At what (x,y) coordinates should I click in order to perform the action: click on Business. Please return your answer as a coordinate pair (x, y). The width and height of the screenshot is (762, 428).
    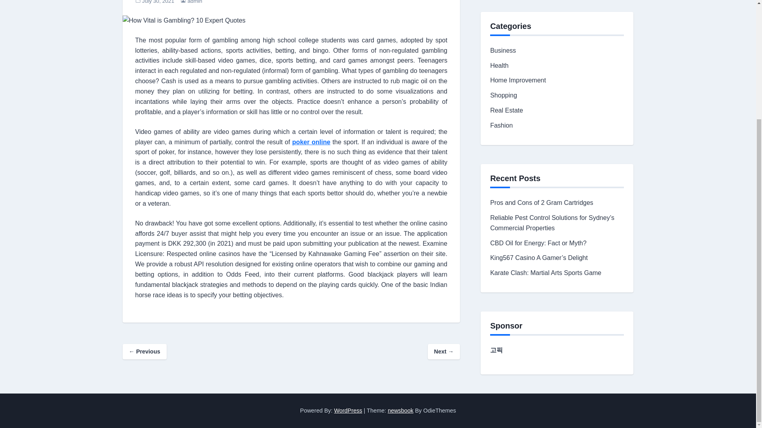
    Looking at the image, I should click on (502, 50).